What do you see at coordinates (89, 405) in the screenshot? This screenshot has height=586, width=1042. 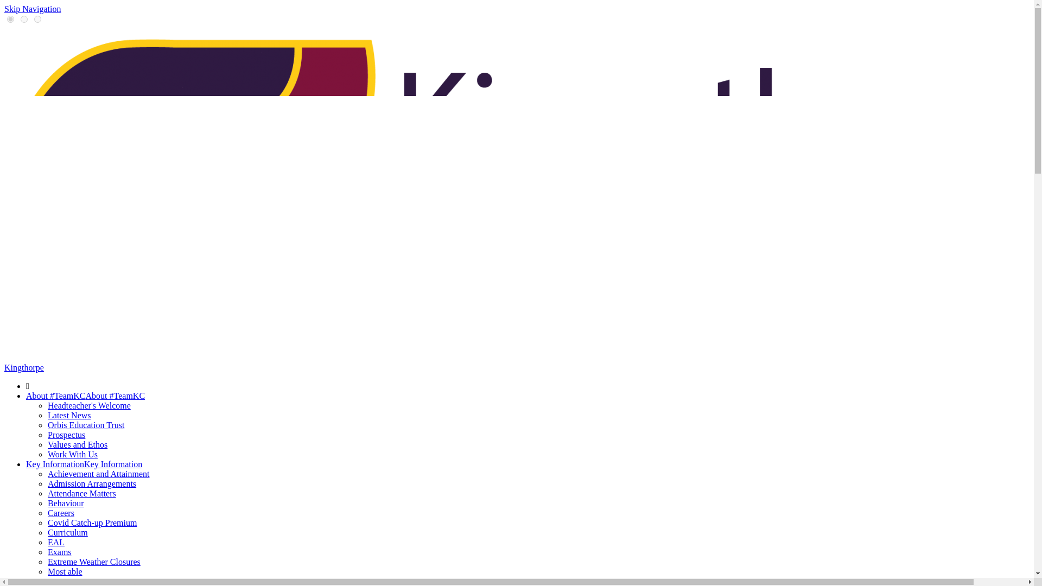 I see `Headteacher's Welcome` at bounding box center [89, 405].